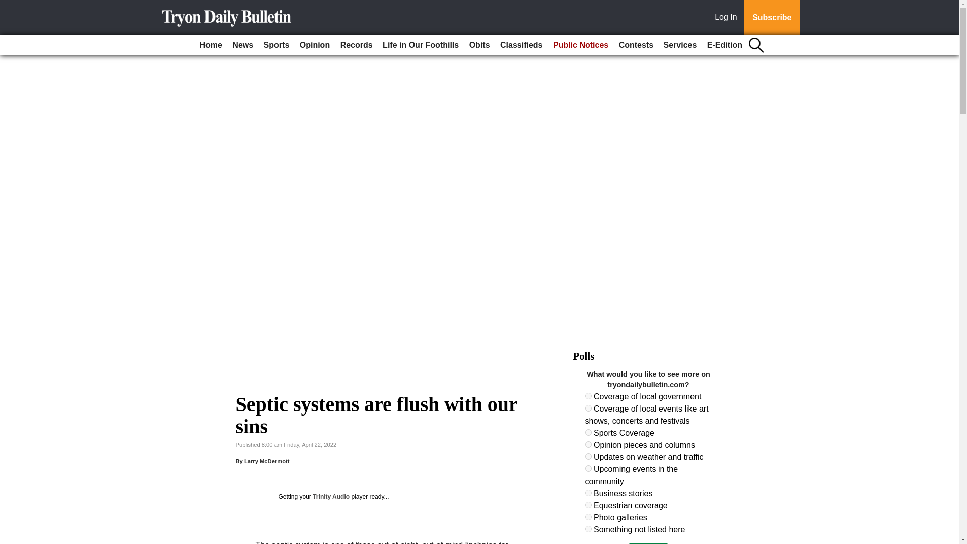  What do you see at coordinates (210, 45) in the screenshot?
I see `Home` at bounding box center [210, 45].